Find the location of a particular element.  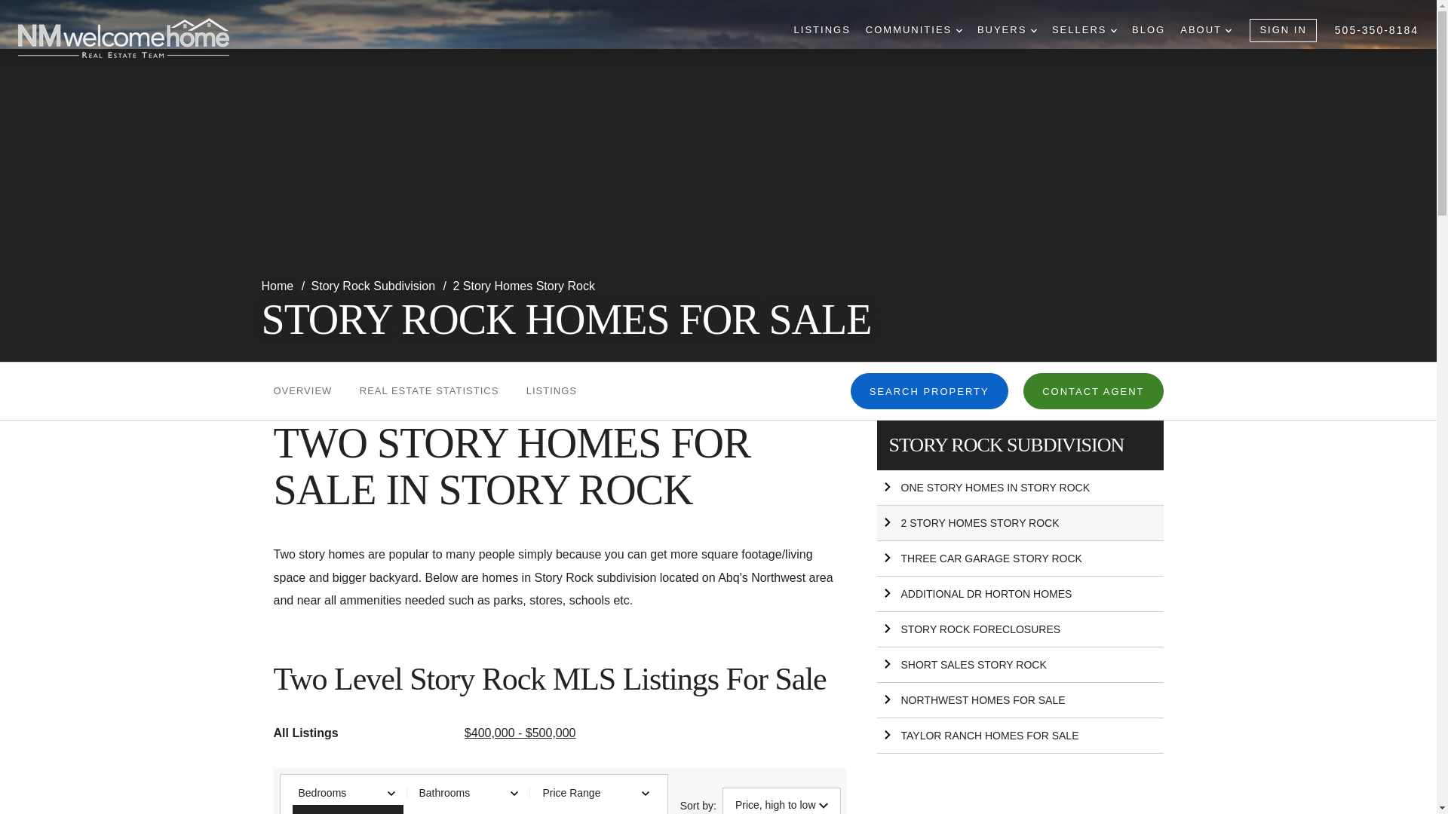

DROPDOWN ARROW is located at coordinates (1228, 30).